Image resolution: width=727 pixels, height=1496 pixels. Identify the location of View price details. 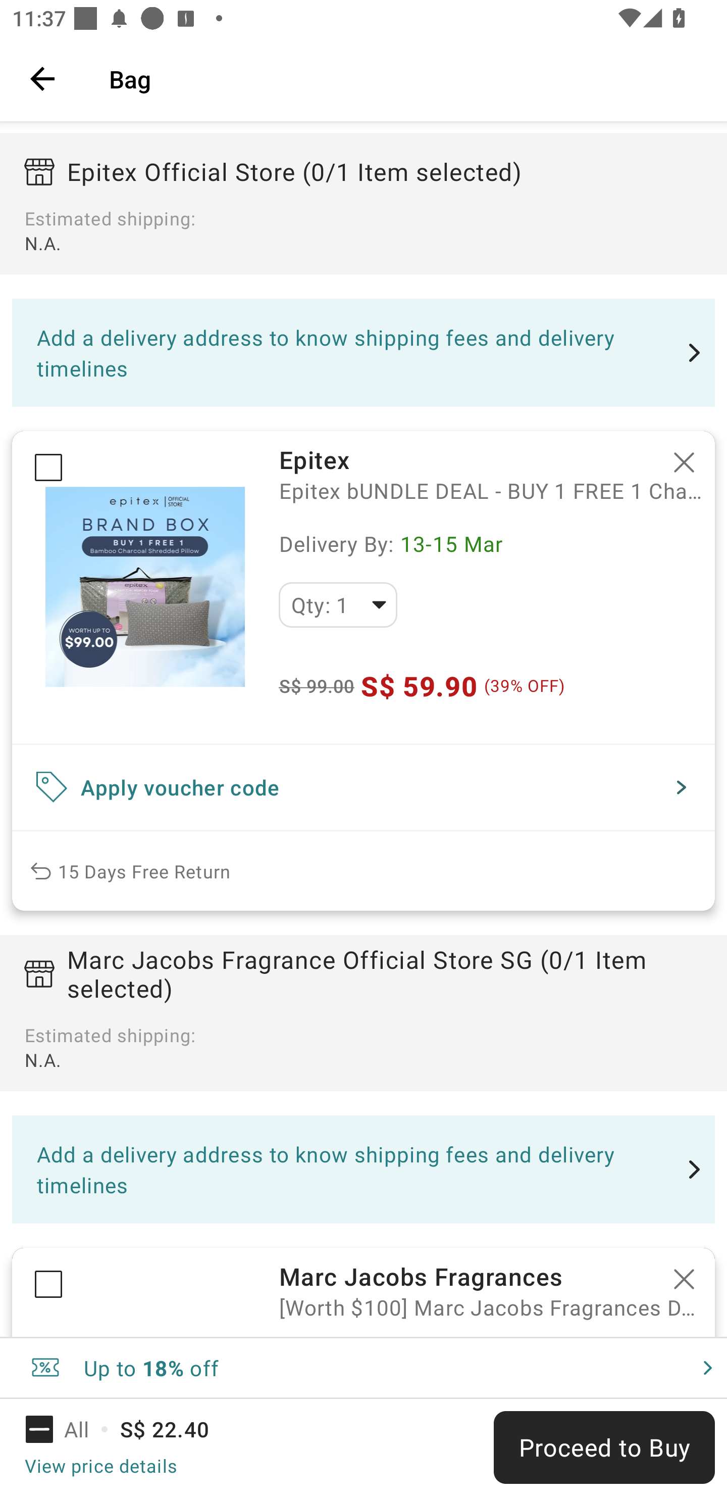
(100, 1465).